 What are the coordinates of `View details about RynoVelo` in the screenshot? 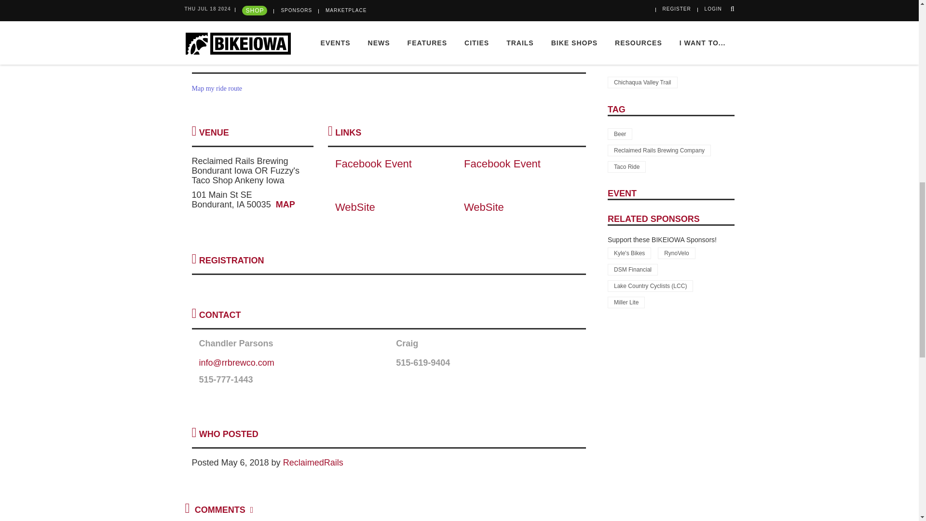 It's located at (676, 253).